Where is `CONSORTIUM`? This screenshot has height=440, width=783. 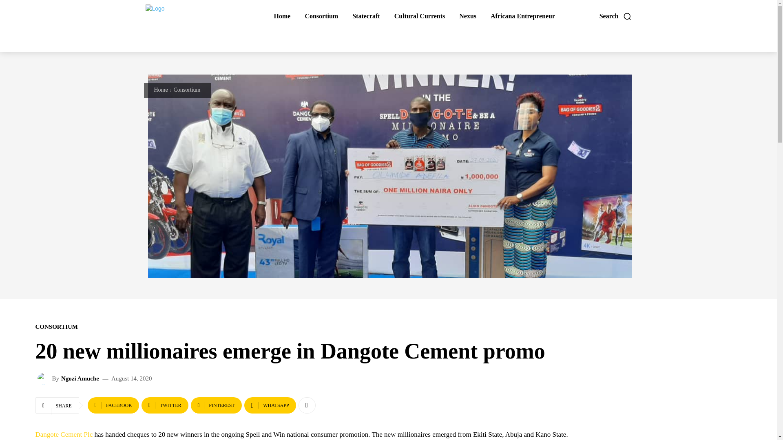
CONSORTIUM is located at coordinates (56, 327).